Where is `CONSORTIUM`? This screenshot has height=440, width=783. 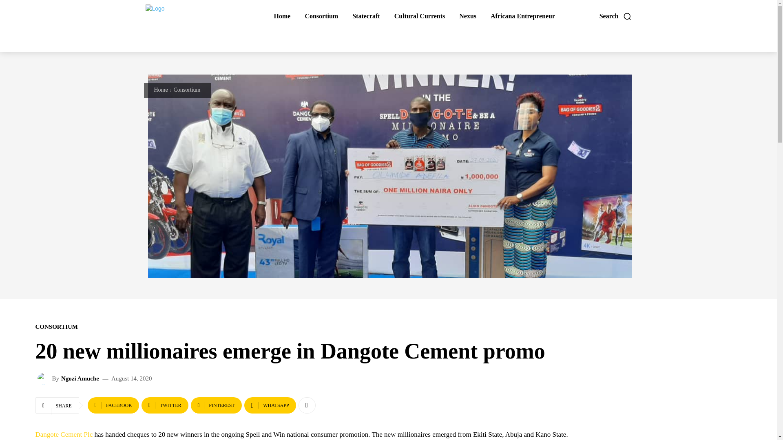
CONSORTIUM is located at coordinates (56, 327).